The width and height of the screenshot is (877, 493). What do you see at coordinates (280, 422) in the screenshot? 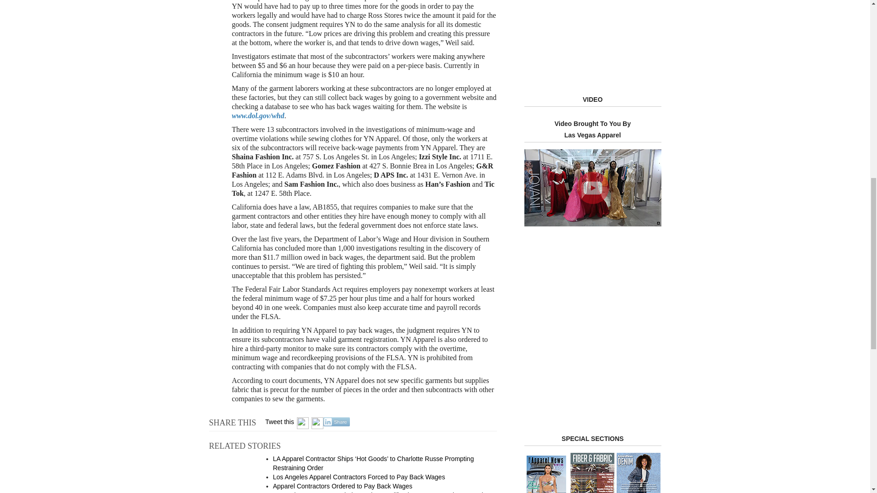
I see `Tweet this` at bounding box center [280, 422].